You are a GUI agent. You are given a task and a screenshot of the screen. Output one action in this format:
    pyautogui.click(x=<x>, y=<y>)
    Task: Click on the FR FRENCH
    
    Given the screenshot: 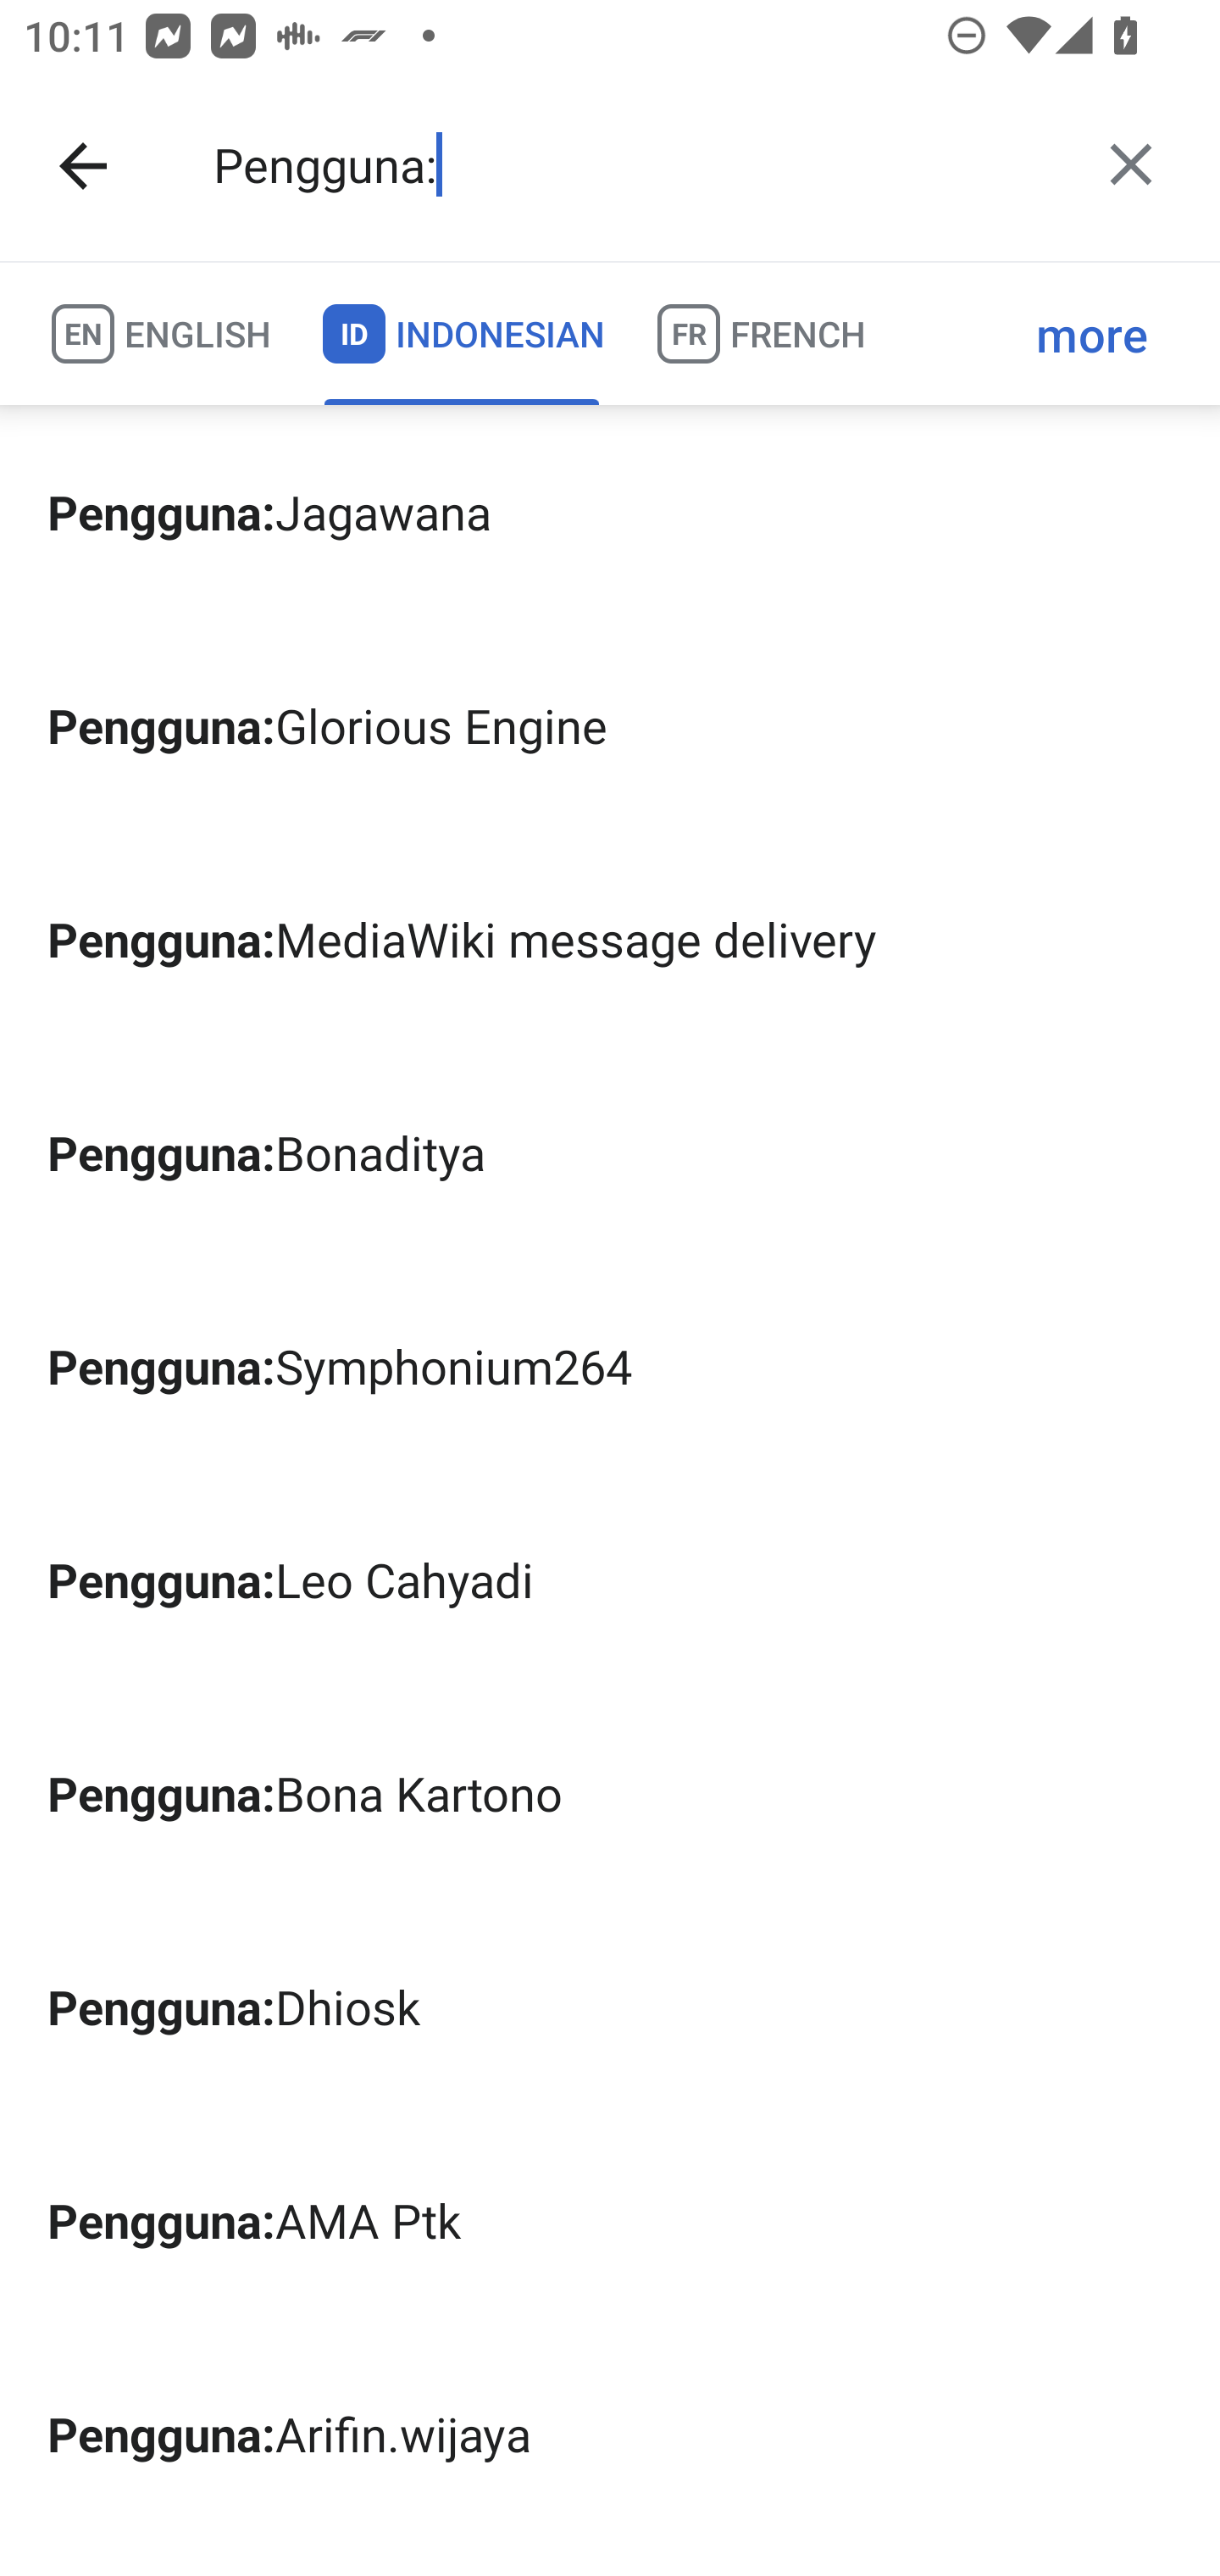 What is the action you would take?
    pyautogui.click(x=759, y=334)
    